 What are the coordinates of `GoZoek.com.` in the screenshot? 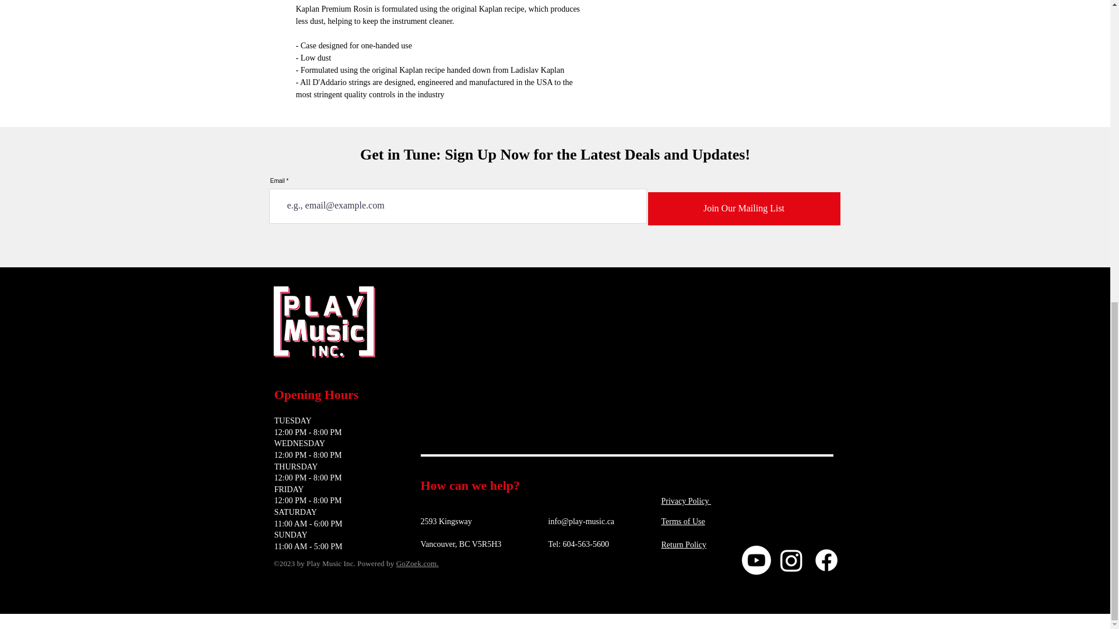 It's located at (417, 564).